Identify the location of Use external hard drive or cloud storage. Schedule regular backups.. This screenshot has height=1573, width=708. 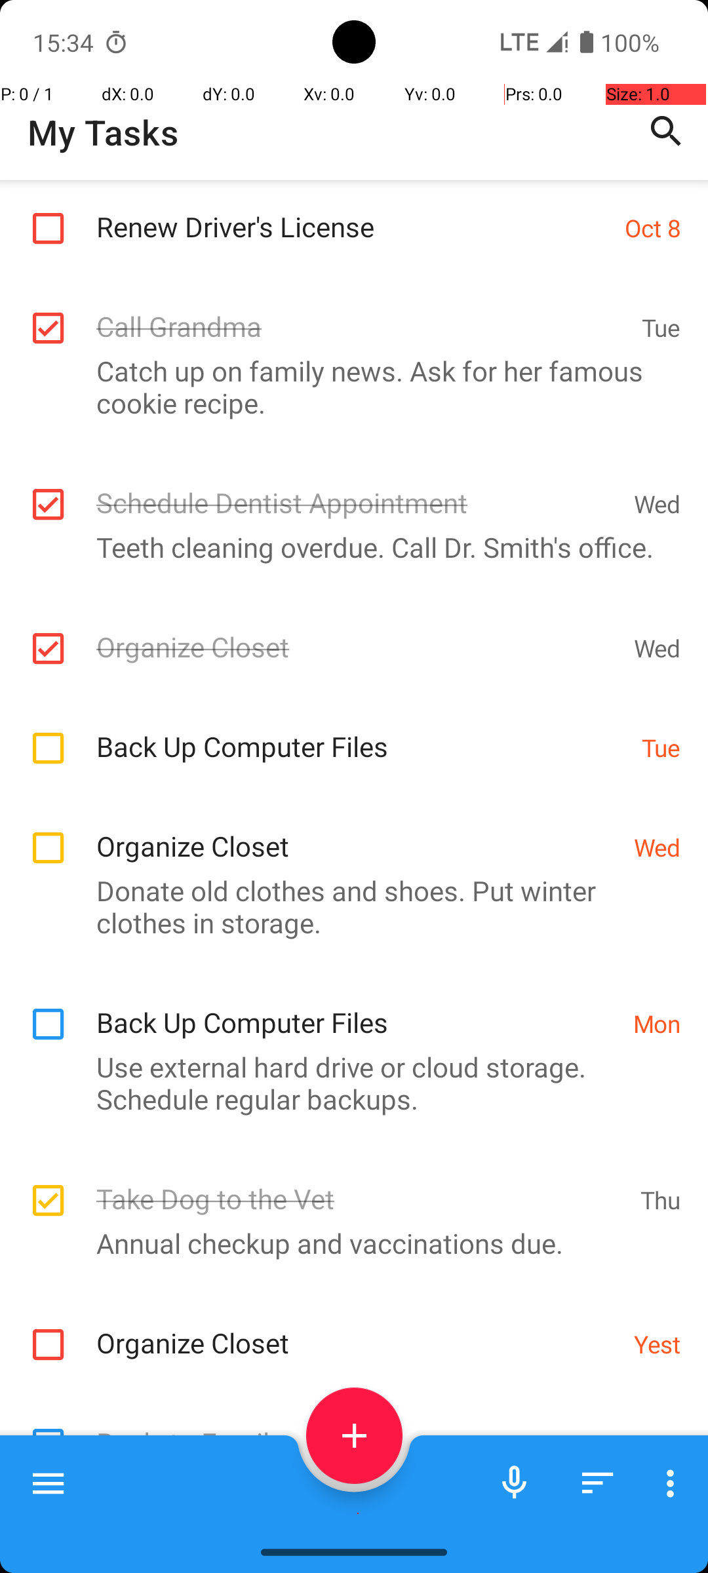
(347, 1083).